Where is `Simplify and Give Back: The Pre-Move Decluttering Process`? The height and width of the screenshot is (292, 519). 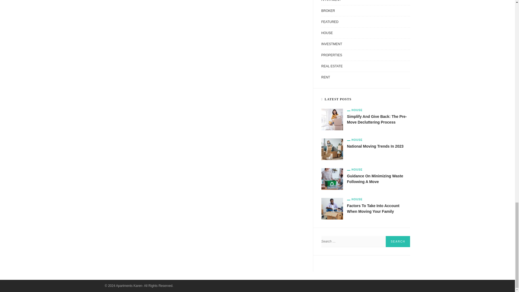
Simplify and Give Back: The Pre-Move Decluttering Process is located at coordinates (332, 119).